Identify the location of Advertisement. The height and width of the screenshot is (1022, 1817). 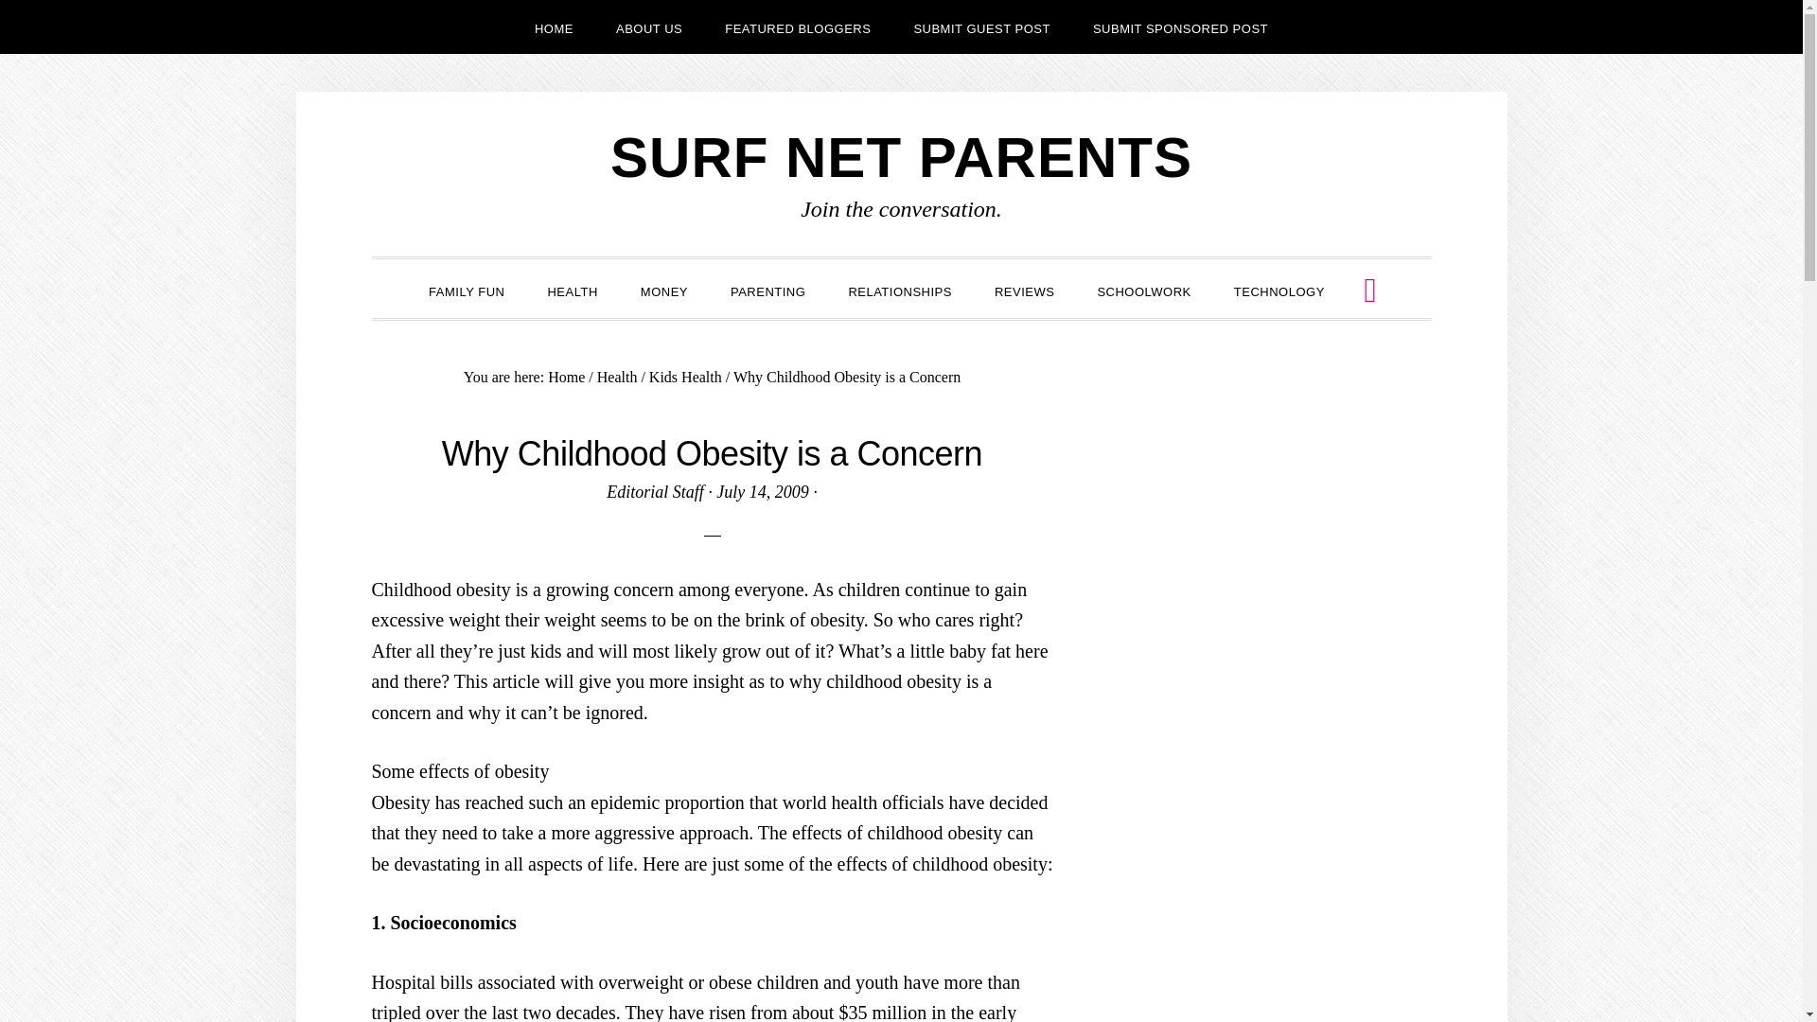
(1279, 485).